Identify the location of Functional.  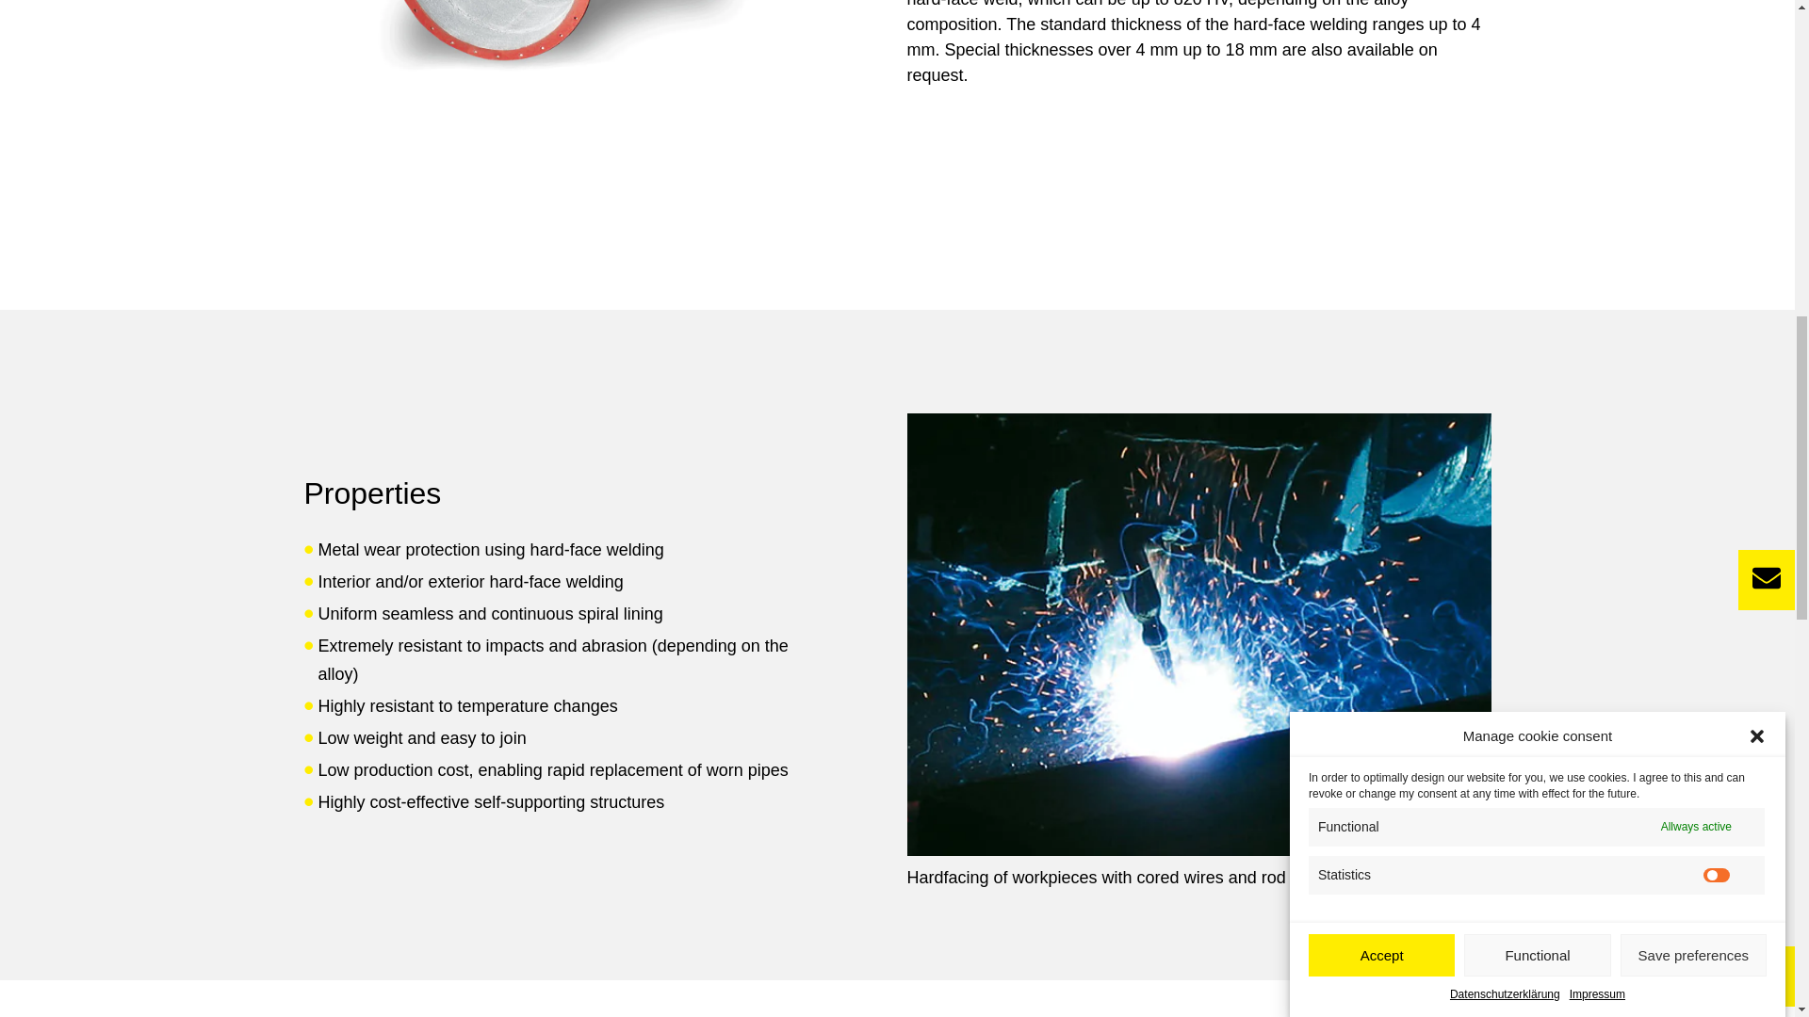
(1536, 239).